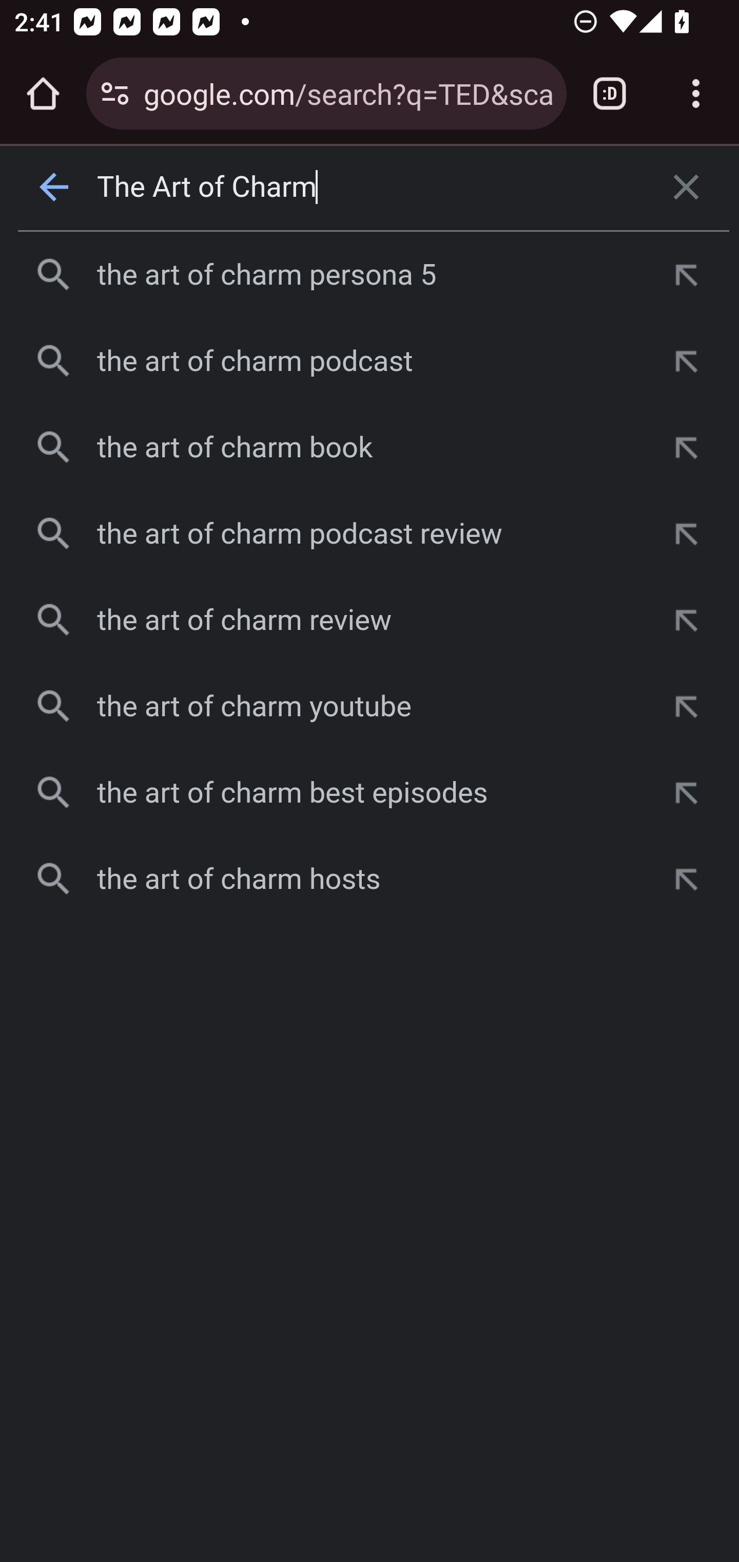 The width and height of the screenshot is (739, 1562). What do you see at coordinates (610, 94) in the screenshot?
I see `Switch or close tabs` at bounding box center [610, 94].